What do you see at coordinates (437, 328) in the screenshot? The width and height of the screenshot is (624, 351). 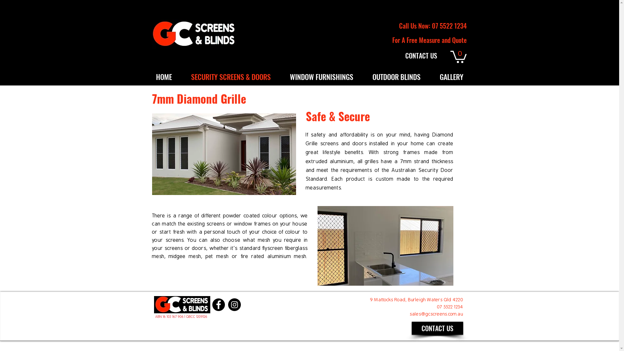 I see `CONTACT US` at bounding box center [437, 328].